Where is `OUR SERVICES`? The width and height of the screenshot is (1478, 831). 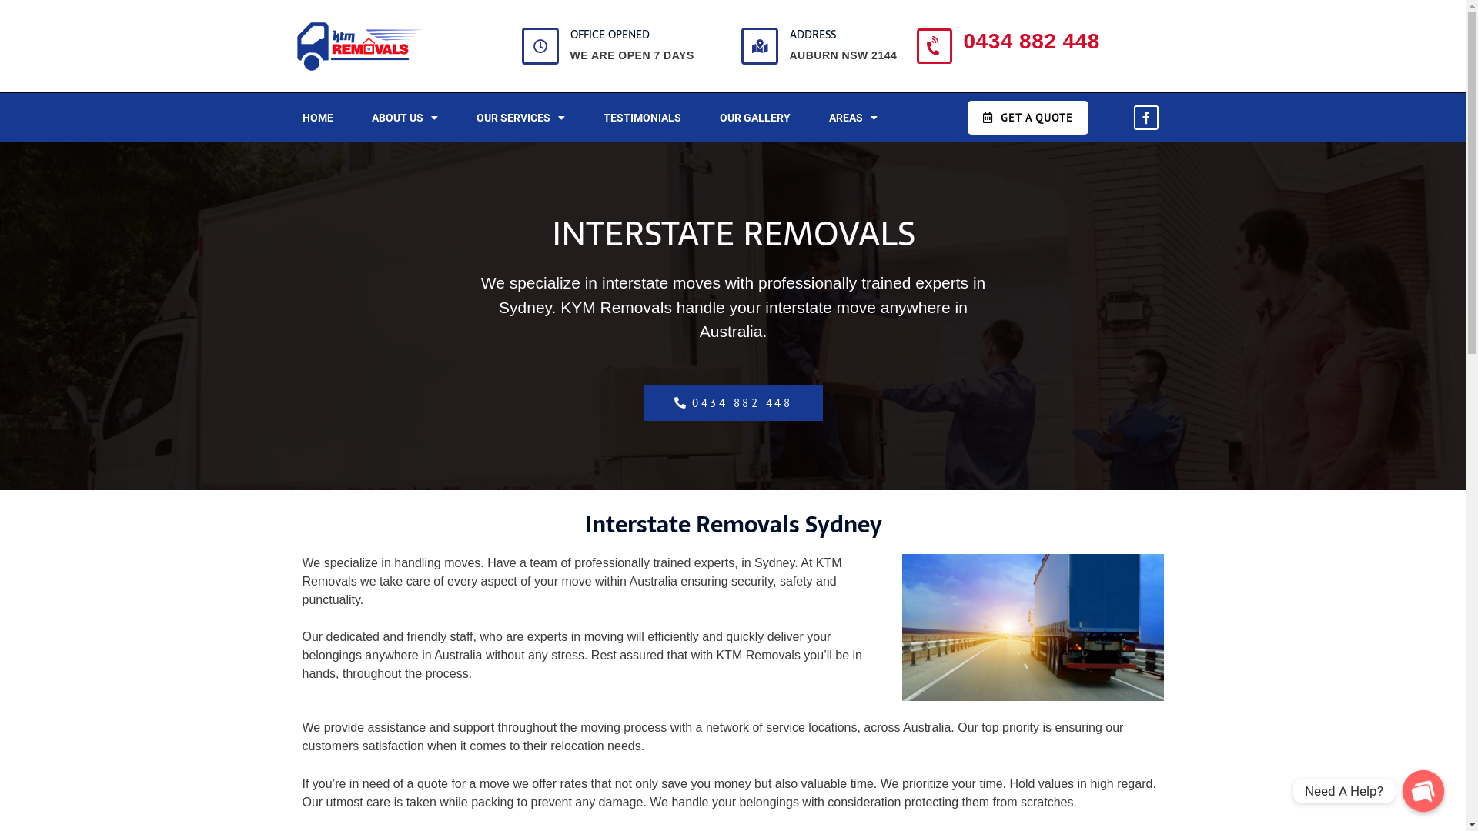
OUR SERVICES is located at coordinates (520, 118).